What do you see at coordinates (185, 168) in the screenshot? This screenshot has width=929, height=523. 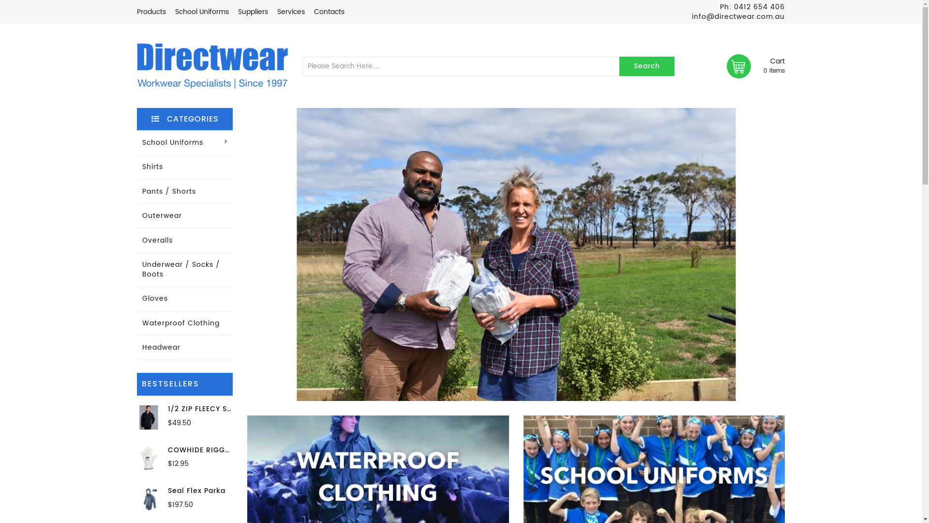 I see `Shirts` at bounding box center [185, 168].